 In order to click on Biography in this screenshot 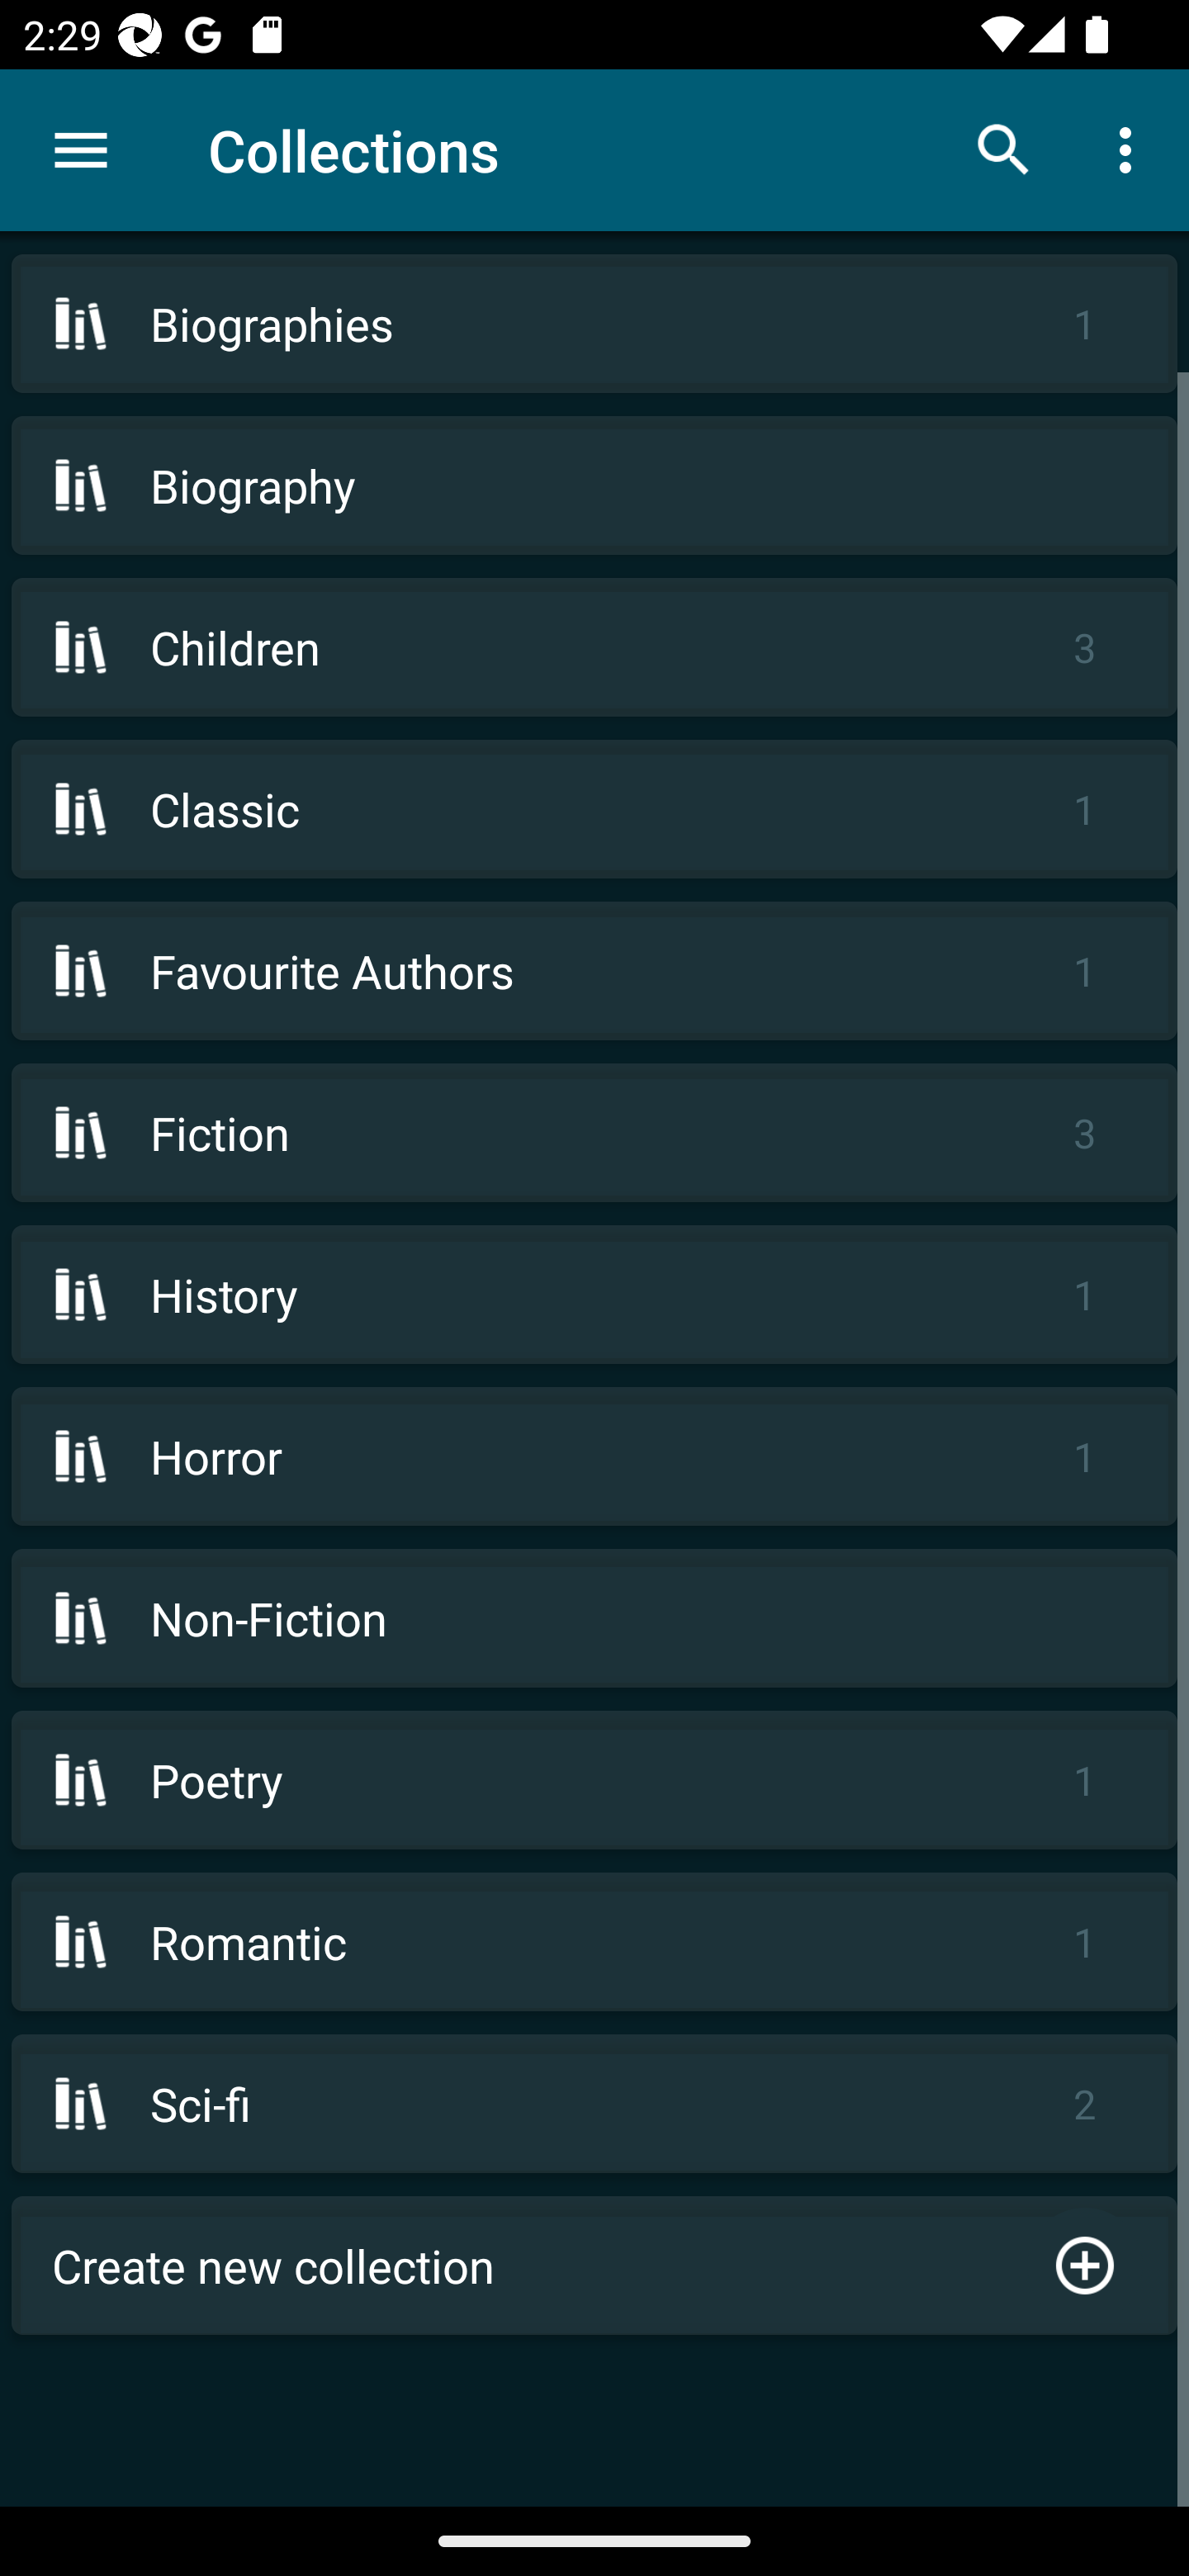, I will do `click(594, 485)`.